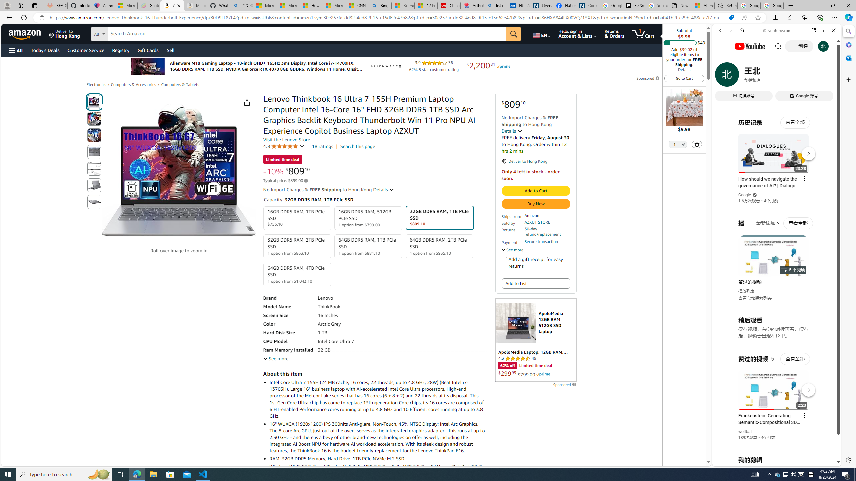 This screenshot has width=856, height=481. What do you see at coordinates (357, 6) in the screenshot?
I see `CNN - MSN` at bounding box center [357, 6].